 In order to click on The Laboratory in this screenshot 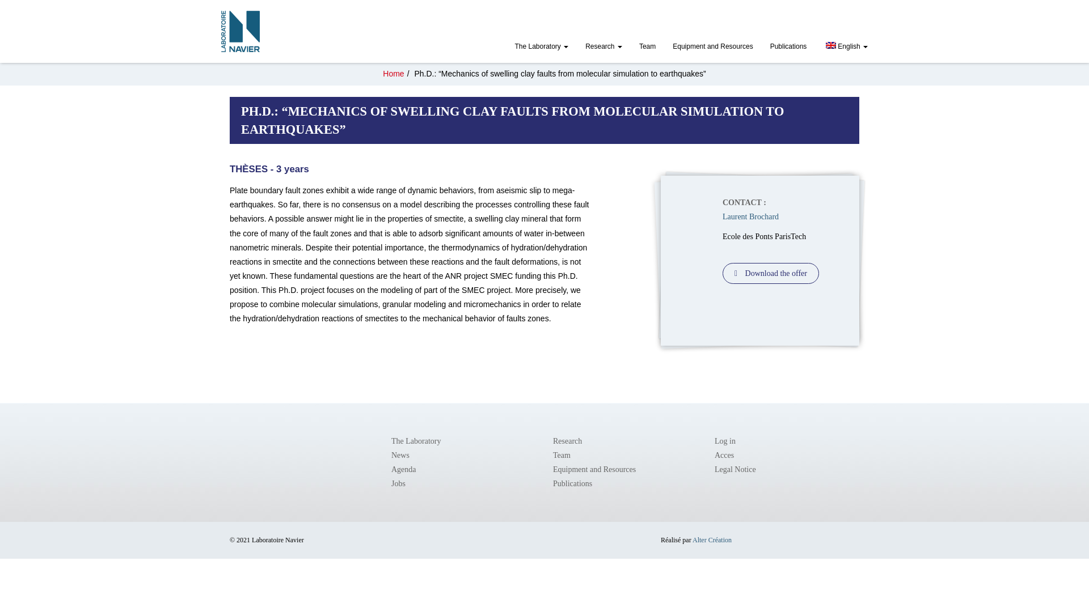, I will do `click(541, 48)`.